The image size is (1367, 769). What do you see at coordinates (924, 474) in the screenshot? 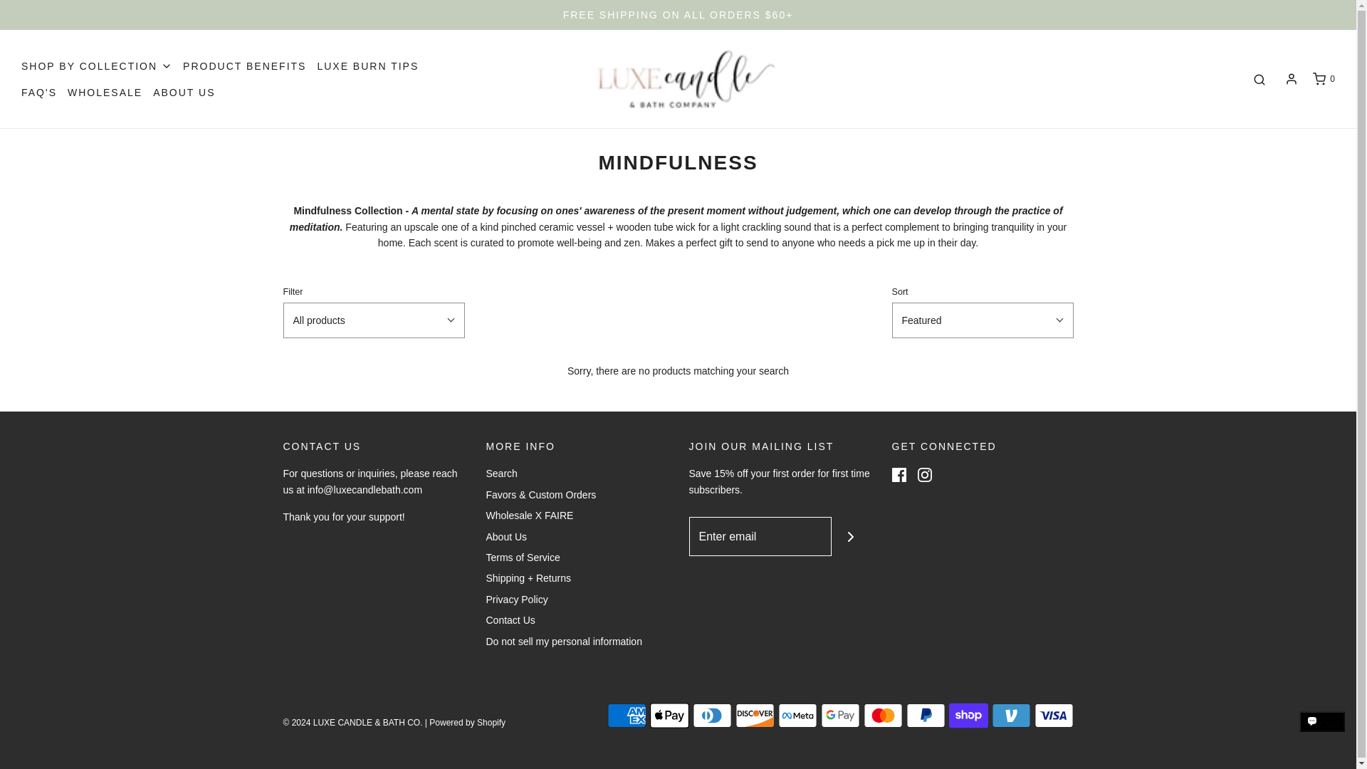
I see `Instagram icon` at bounding box center [924, 474].